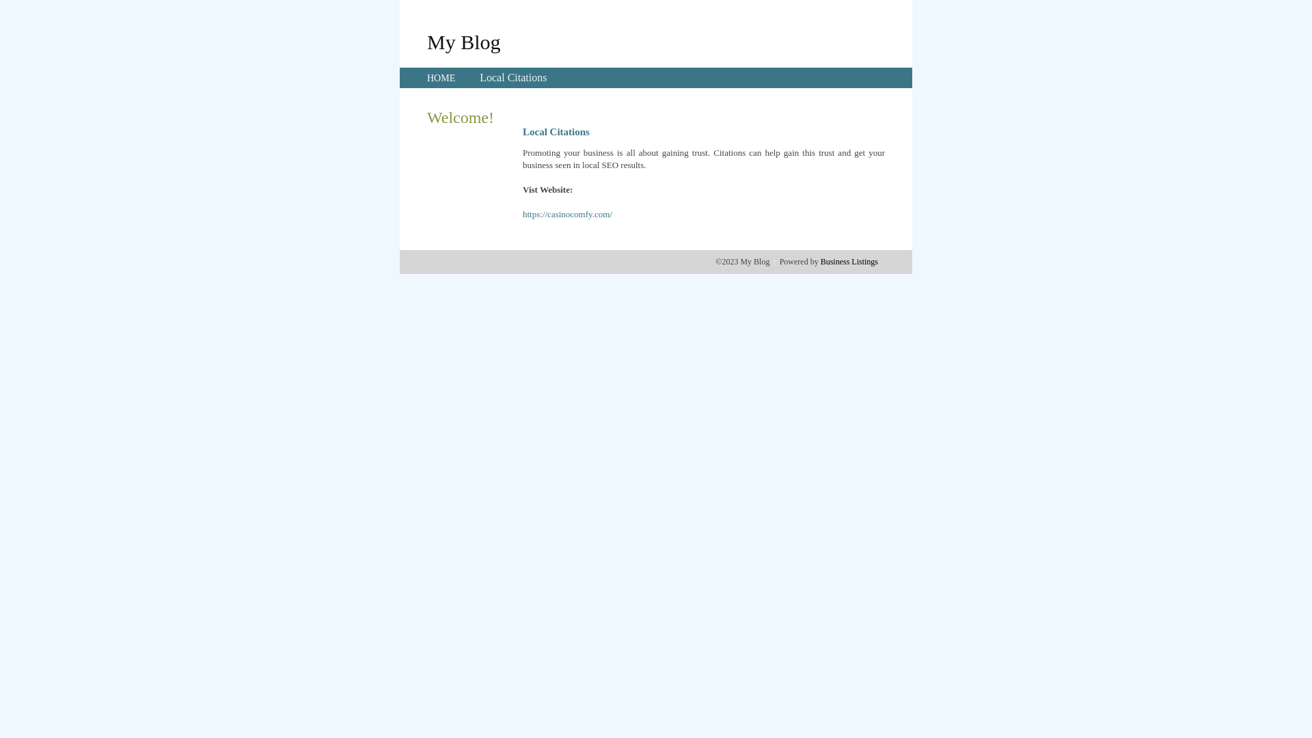 The height and width of the screenshot is (738, 1312). I want to click on HOME, so click(441, 78).